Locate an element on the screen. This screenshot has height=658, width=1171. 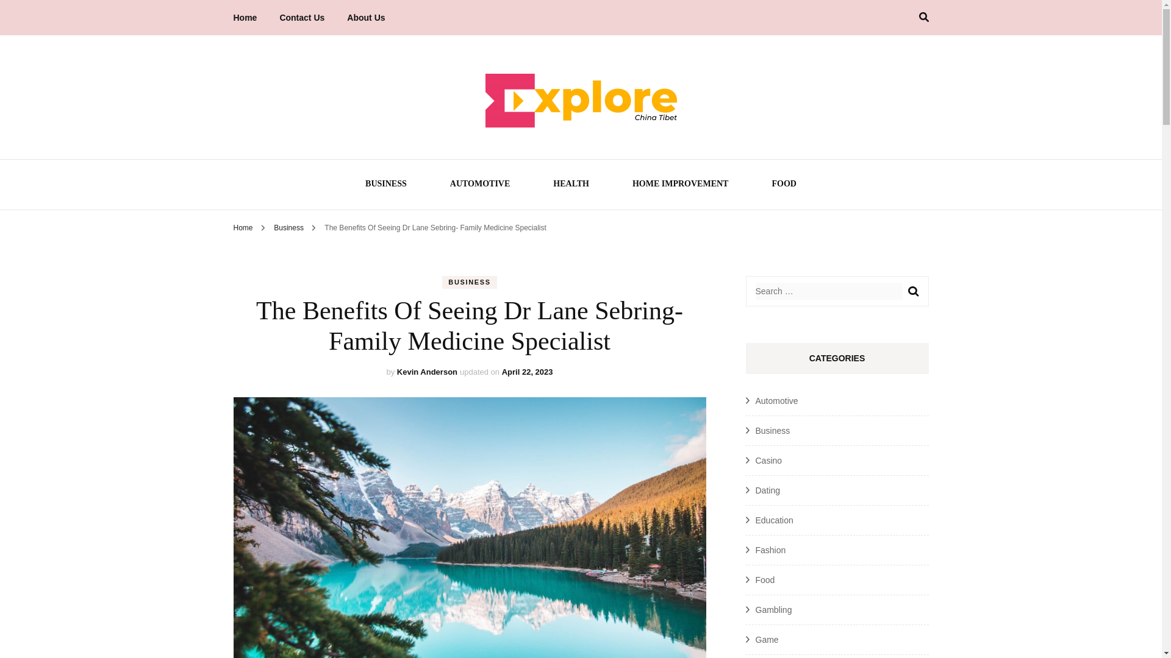
Home is located at coordinates (243, 228).